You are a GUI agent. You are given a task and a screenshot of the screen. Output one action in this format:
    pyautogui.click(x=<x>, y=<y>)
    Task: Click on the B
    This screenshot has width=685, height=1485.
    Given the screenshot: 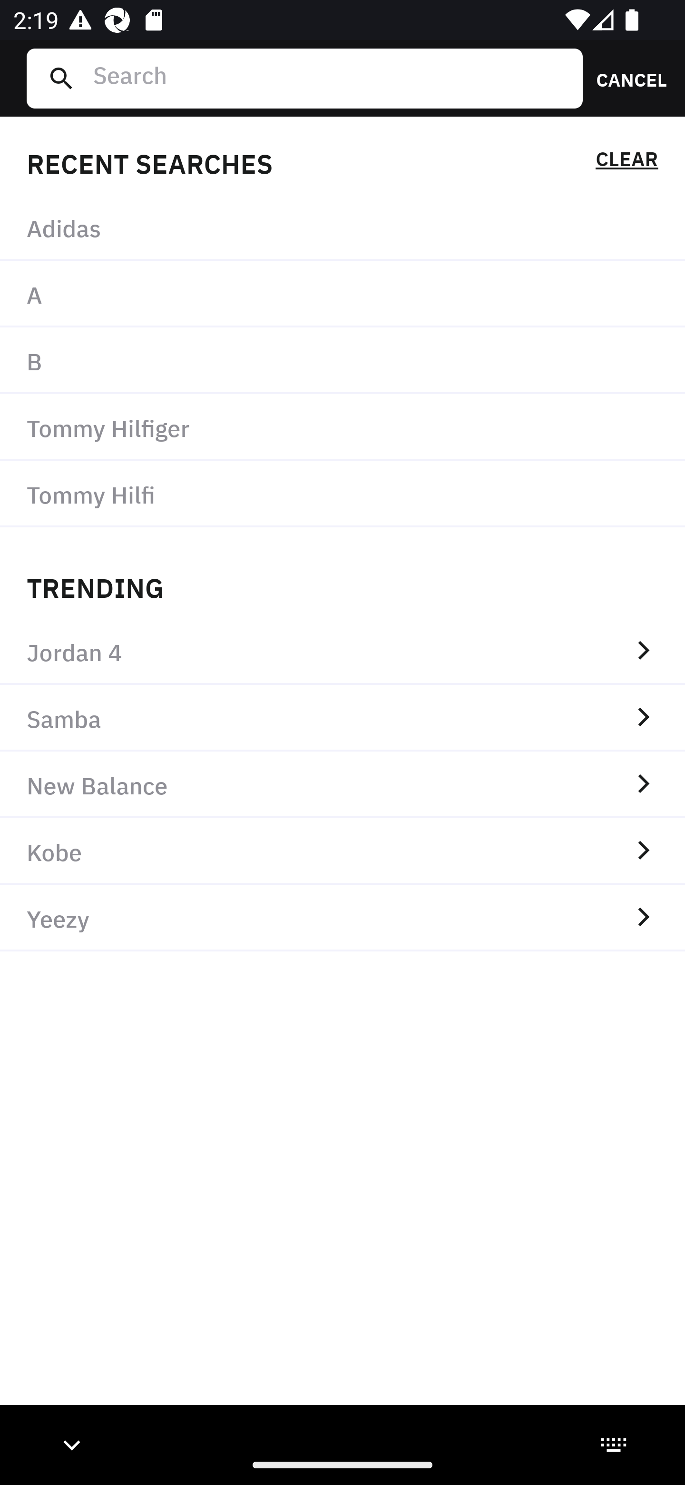 What is the action you would take?
    pyautogui.click(x=342, y=361)
    